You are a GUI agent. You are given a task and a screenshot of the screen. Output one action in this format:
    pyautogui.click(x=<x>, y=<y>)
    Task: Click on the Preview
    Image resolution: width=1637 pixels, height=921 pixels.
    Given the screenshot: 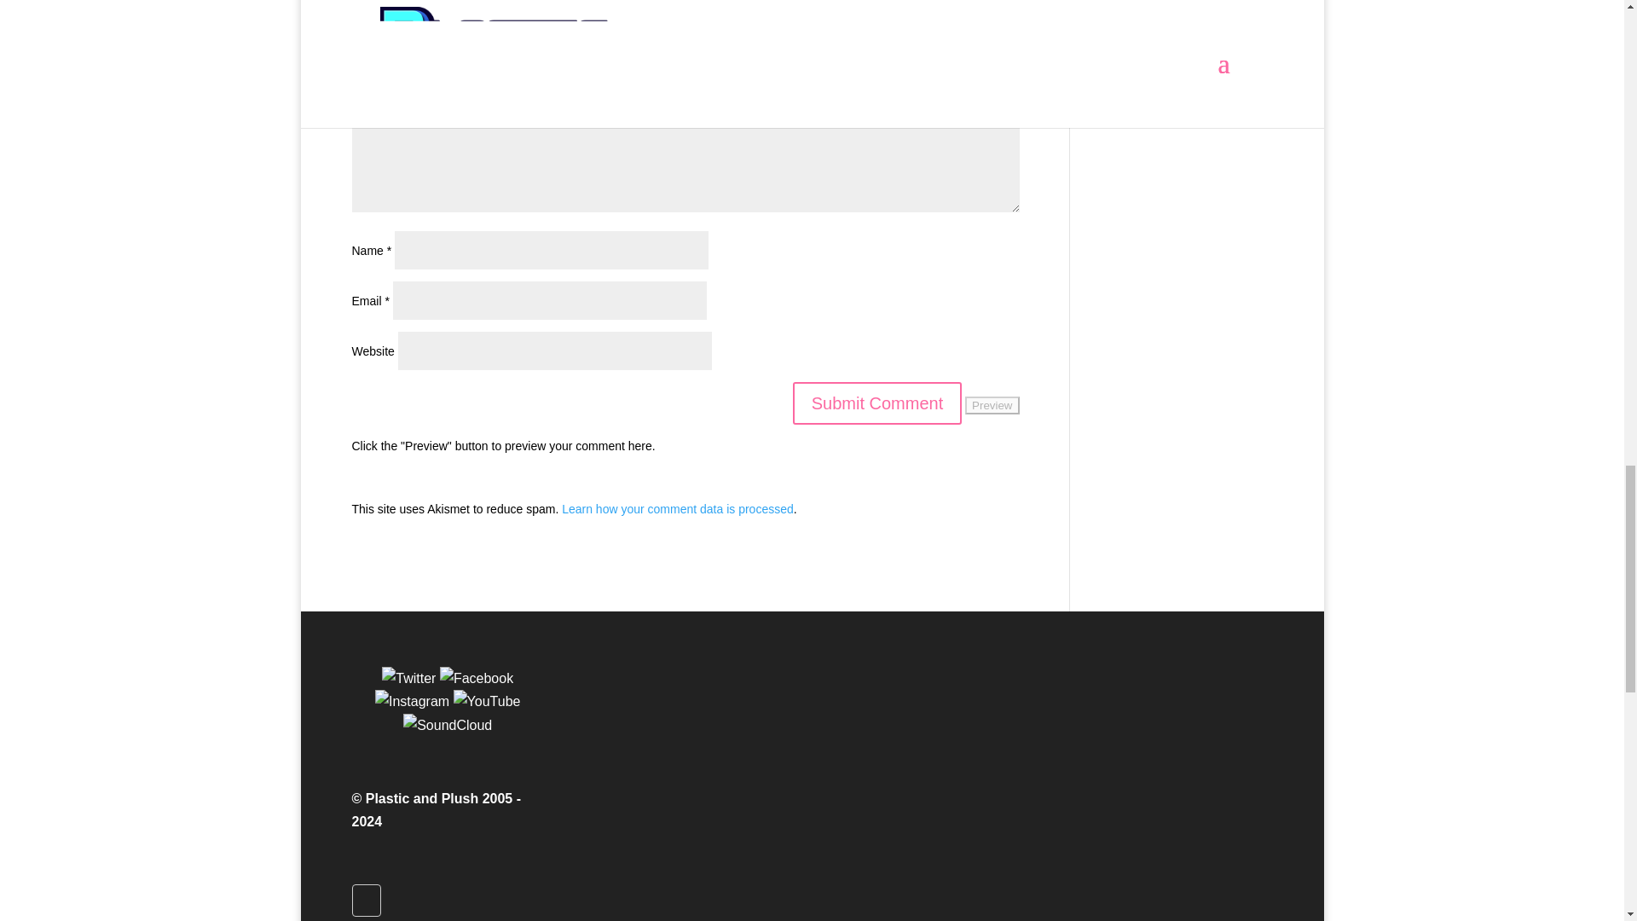 What is the action you would take?
    pyautogui.click(x=992, y=406)
    